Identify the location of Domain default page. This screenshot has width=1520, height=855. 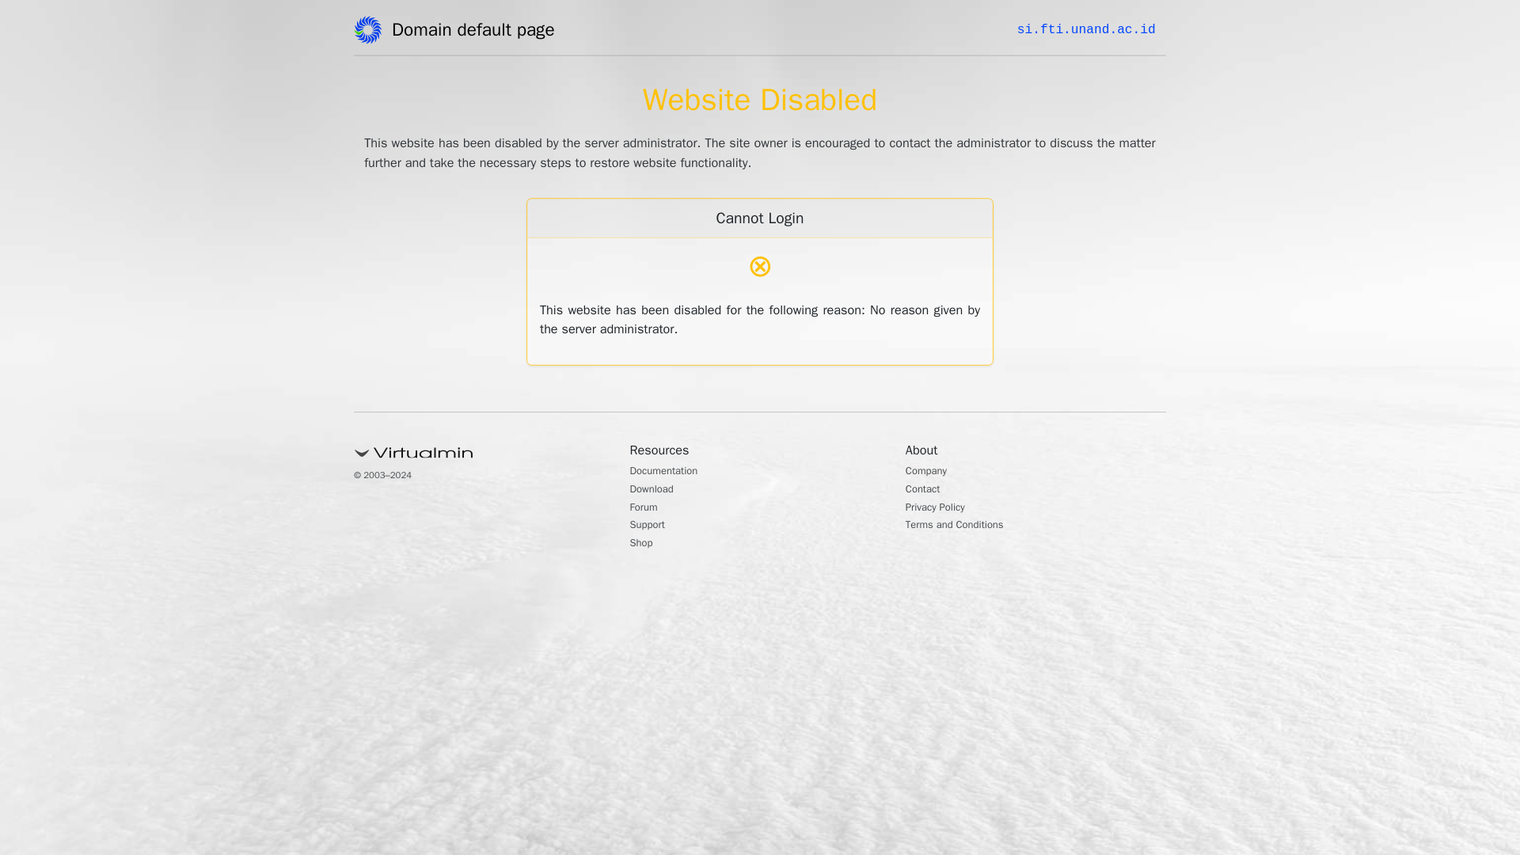
(478, 32).